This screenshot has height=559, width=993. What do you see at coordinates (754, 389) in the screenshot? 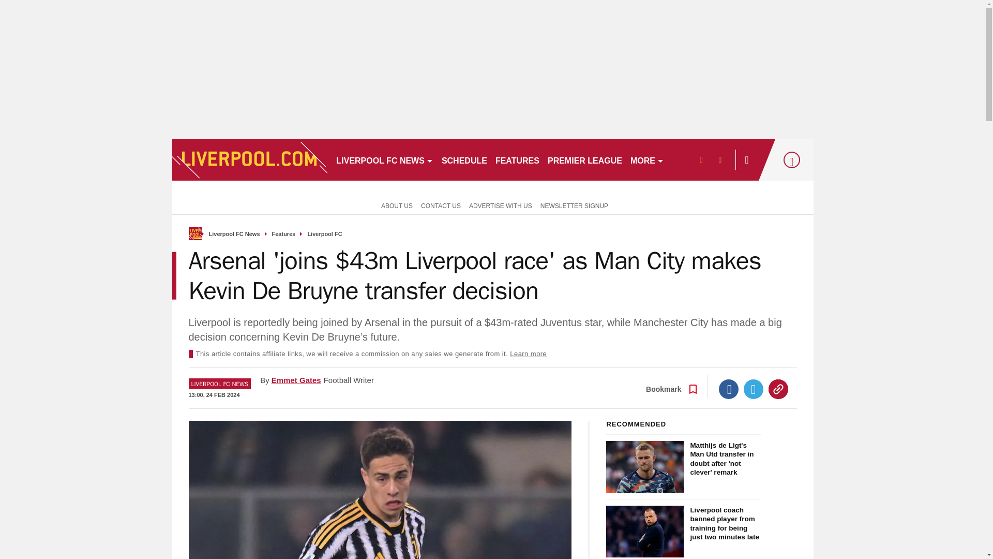
I see `Twitter` at bounding box center [754, 389].